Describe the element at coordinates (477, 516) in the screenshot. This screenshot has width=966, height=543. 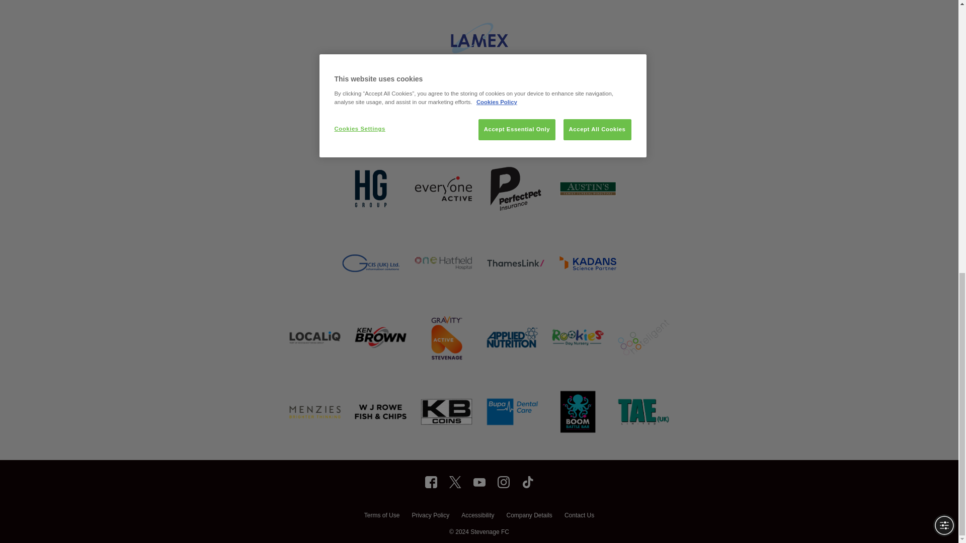
I see `Accessibility` at that location.